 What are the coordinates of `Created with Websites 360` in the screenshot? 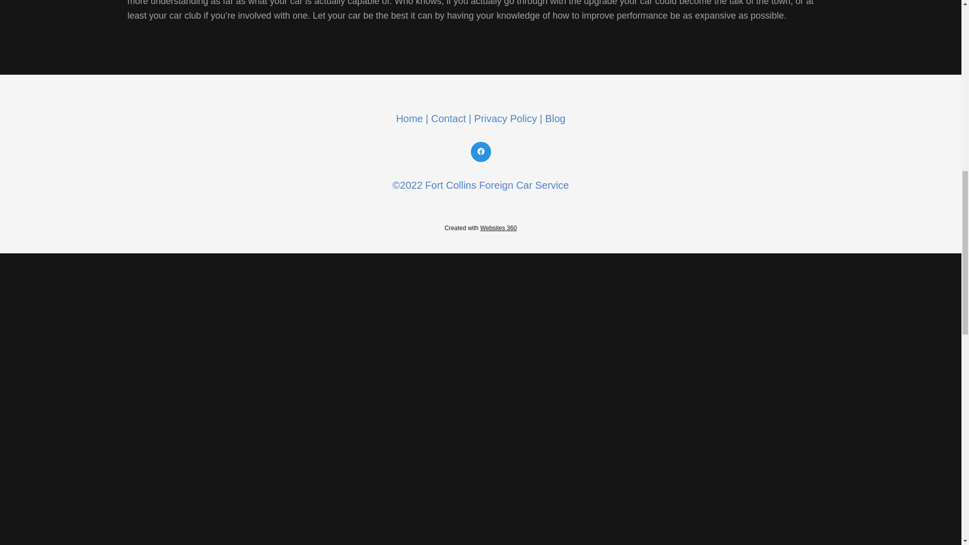 It's located at (480, 228).